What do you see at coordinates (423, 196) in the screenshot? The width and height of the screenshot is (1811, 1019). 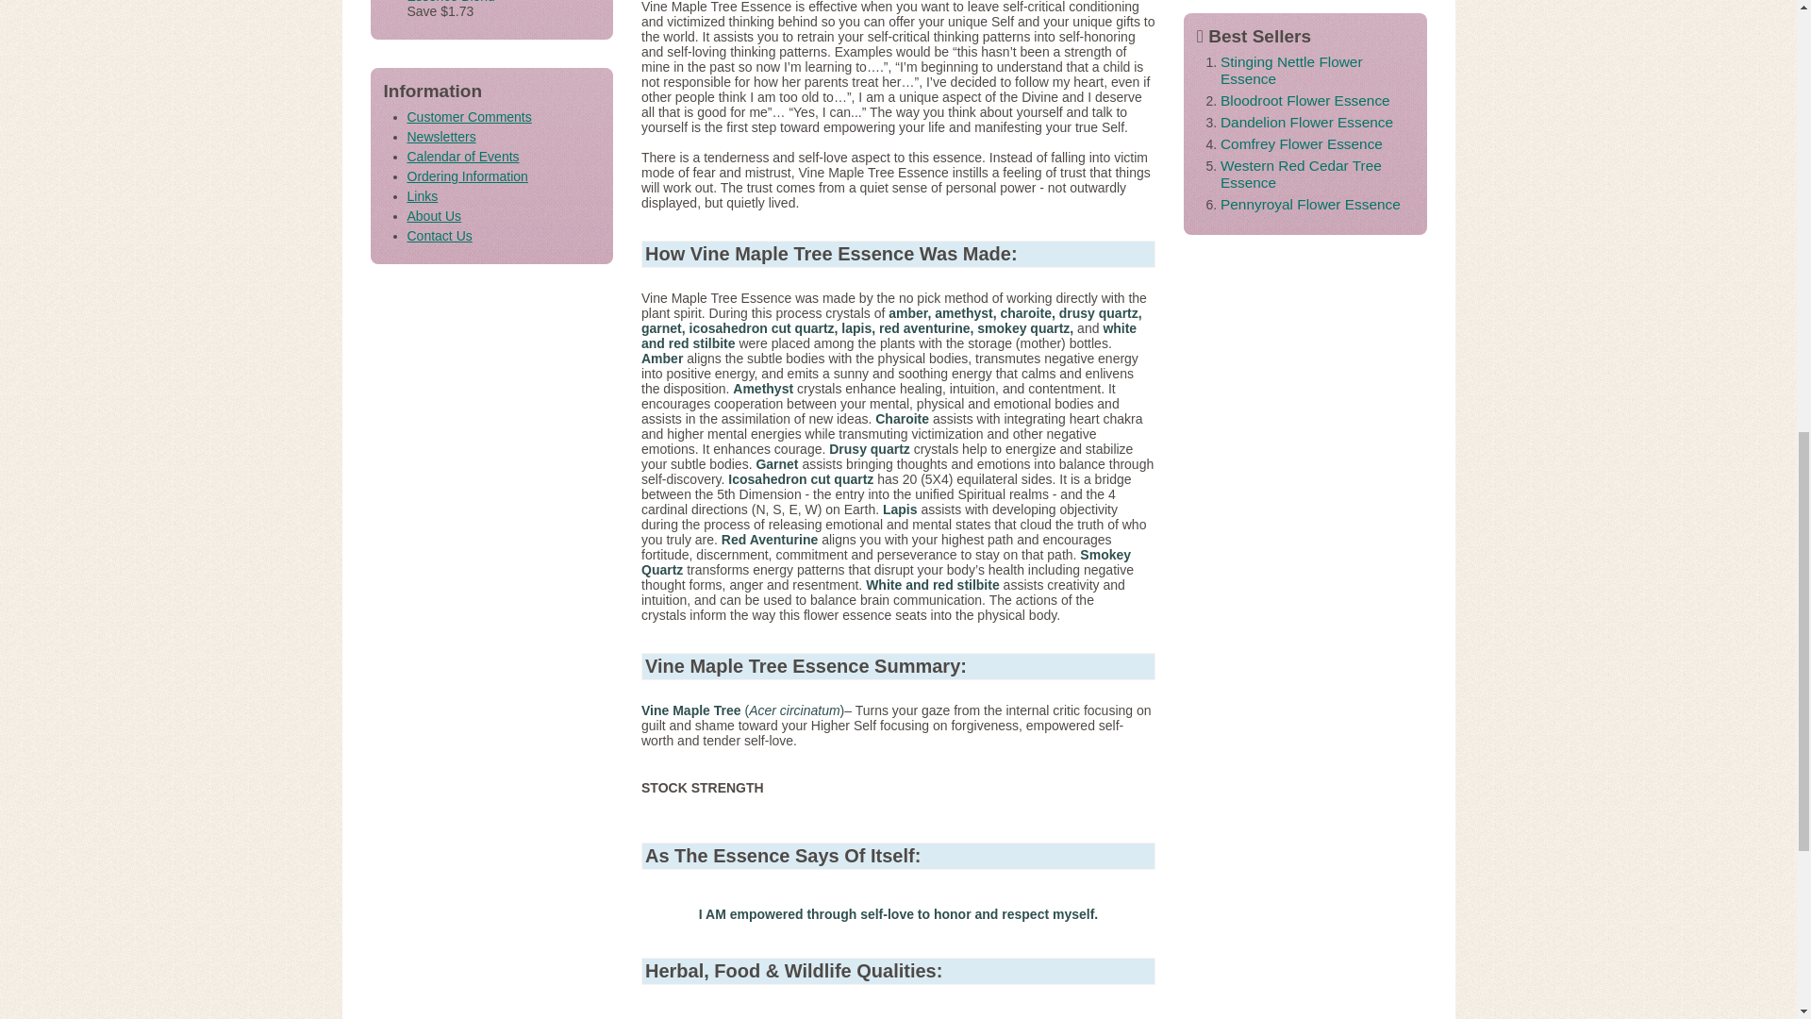 I see `Links` at bounding box center [423, 196].